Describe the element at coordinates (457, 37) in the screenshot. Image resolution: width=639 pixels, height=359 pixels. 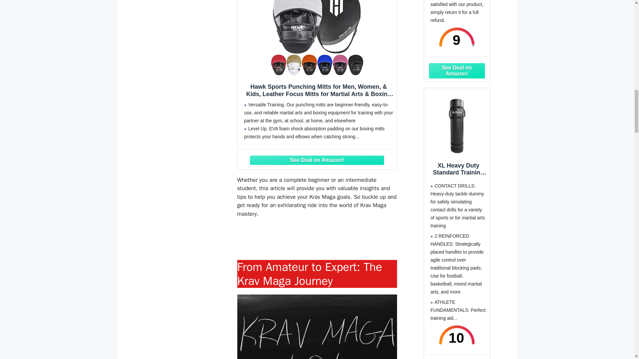
I see `9` at that location.